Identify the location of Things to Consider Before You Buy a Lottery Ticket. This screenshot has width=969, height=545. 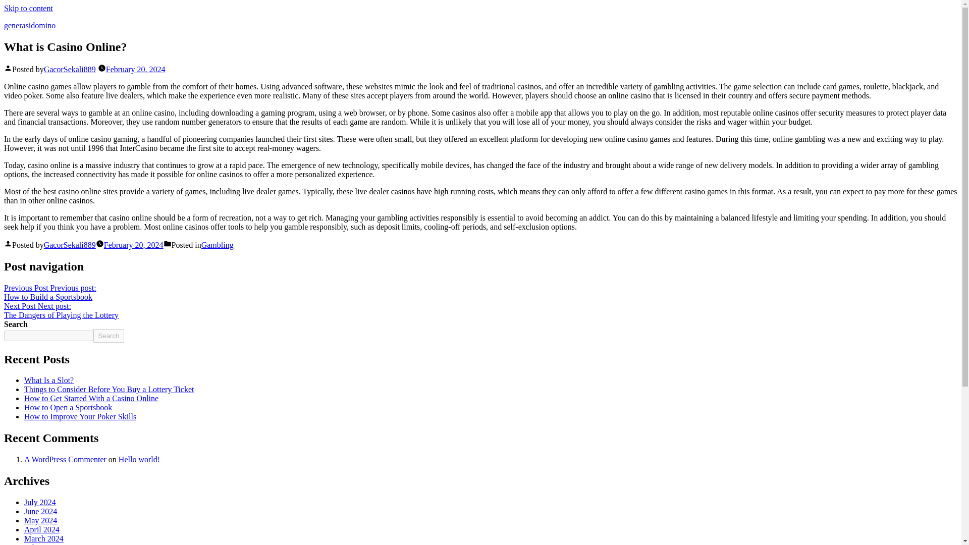
(109, 389).